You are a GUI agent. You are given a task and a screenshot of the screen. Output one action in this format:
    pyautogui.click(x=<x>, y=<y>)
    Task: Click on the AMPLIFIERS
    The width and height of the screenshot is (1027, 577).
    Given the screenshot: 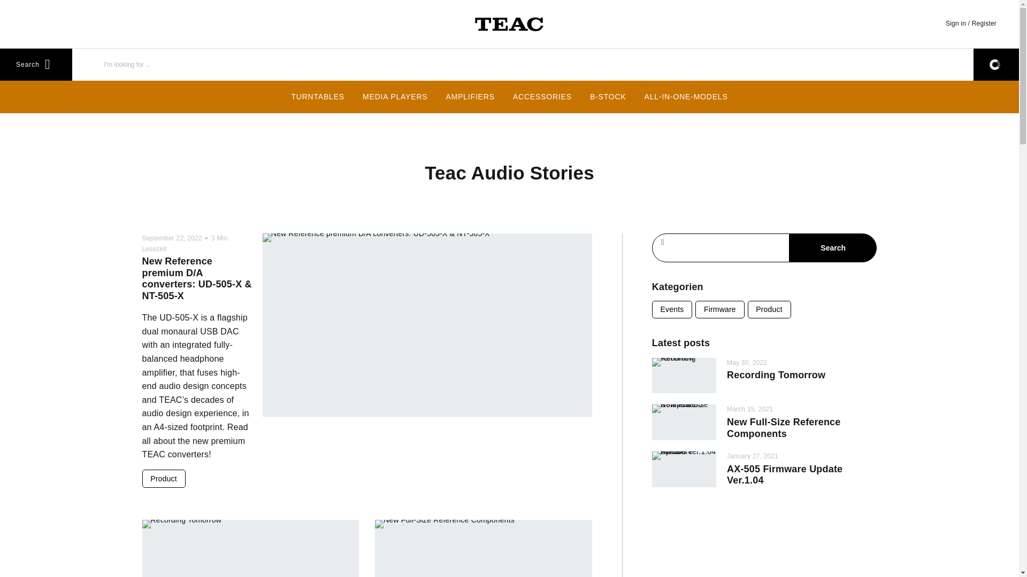 What is the action you would take?
    pyautogui.click(x=471, y=96)
    